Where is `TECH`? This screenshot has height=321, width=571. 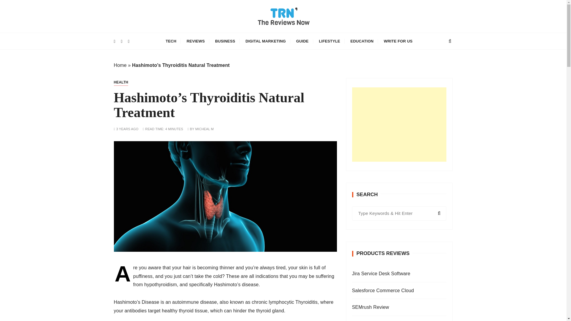
TECH is located at coordinates (171, 41).